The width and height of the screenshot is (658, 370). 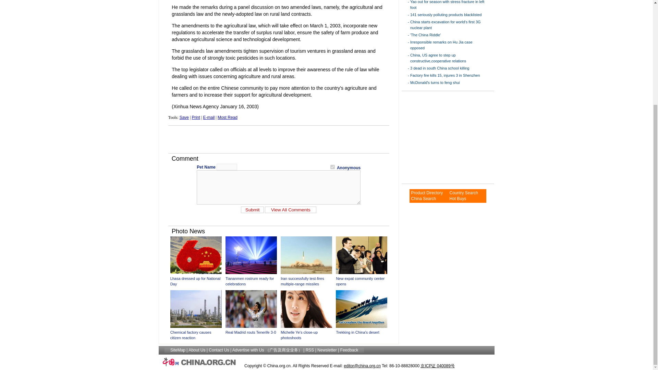 What do you see at coordinates (195, 117) in the screenshot?
I see `Print` at bounding box center [195, 117].